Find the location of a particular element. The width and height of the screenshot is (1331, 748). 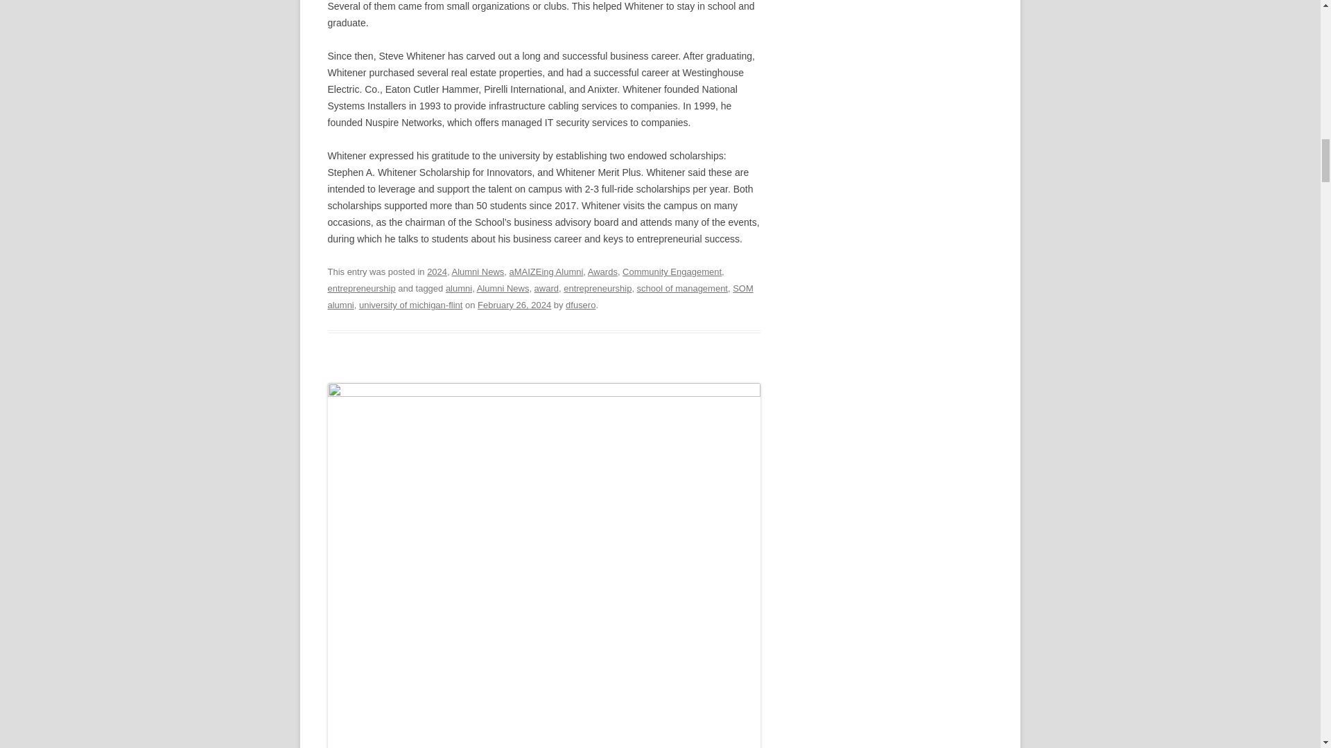

Alumni News is located at coordinates (478, 271).